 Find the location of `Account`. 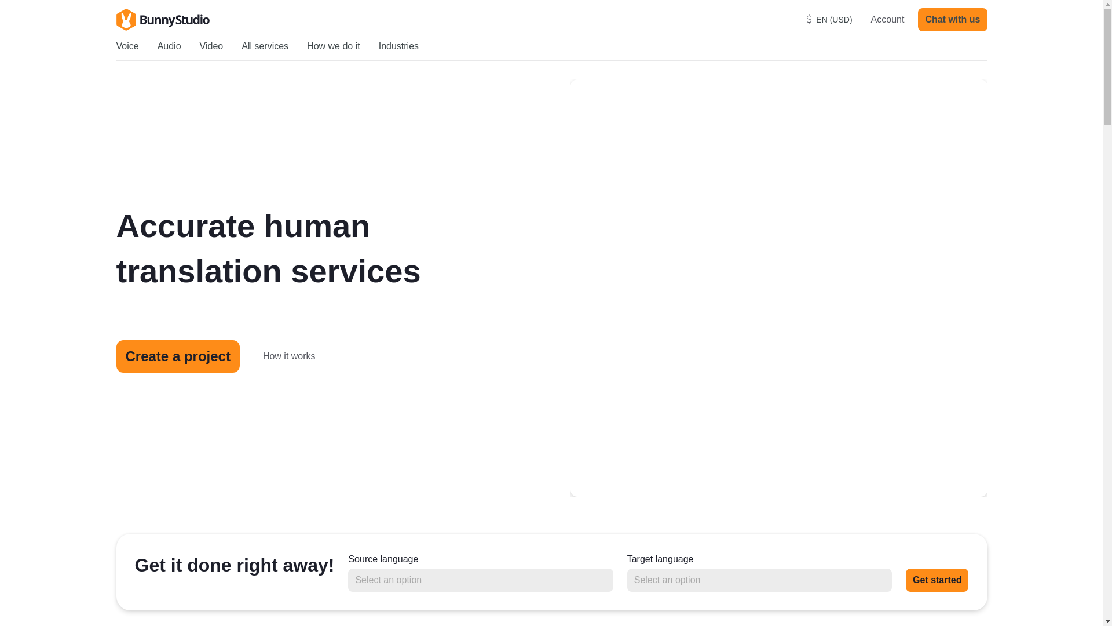

Account is located at coordinates (885, 20).